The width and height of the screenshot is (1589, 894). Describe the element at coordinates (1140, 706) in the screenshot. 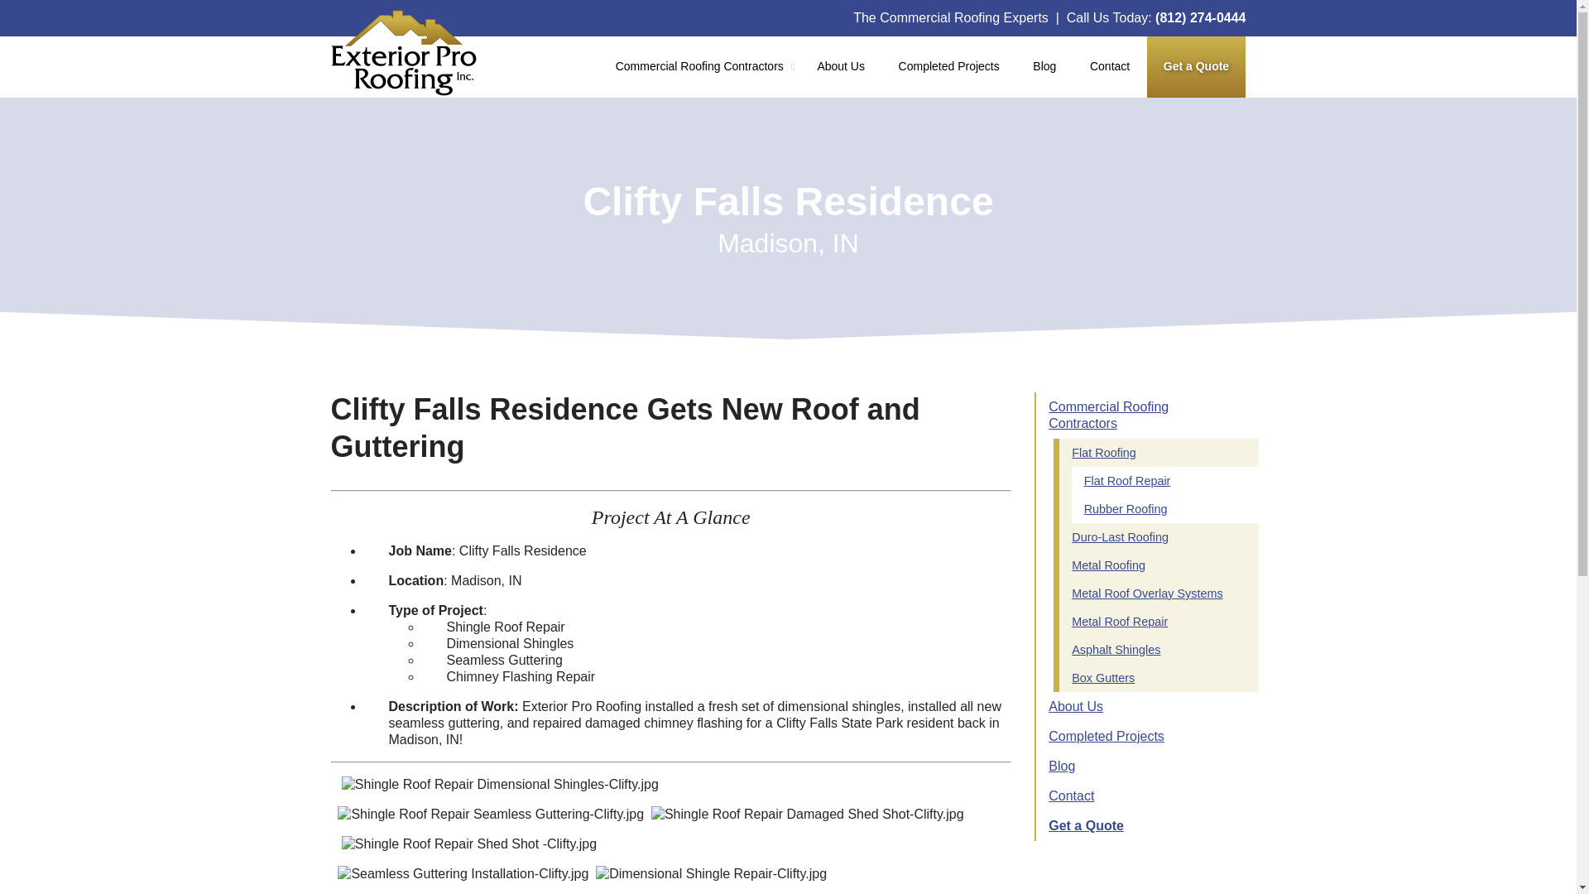

I see `About Us` at that location.